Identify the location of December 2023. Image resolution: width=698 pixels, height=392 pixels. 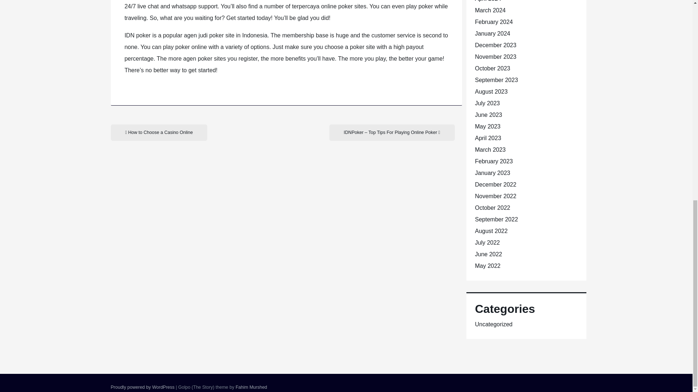
(495, 45).